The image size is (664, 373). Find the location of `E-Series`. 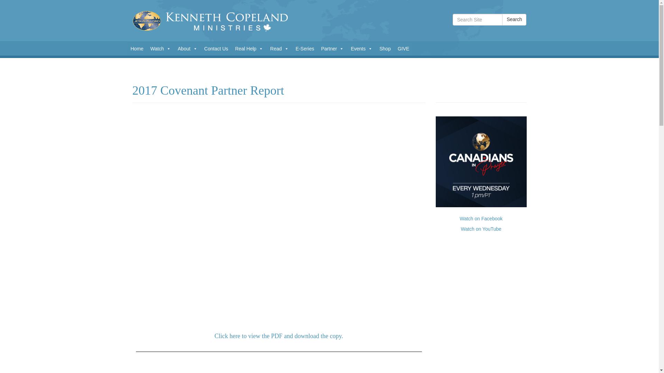

E-Series is located at coordinates (305, 48).